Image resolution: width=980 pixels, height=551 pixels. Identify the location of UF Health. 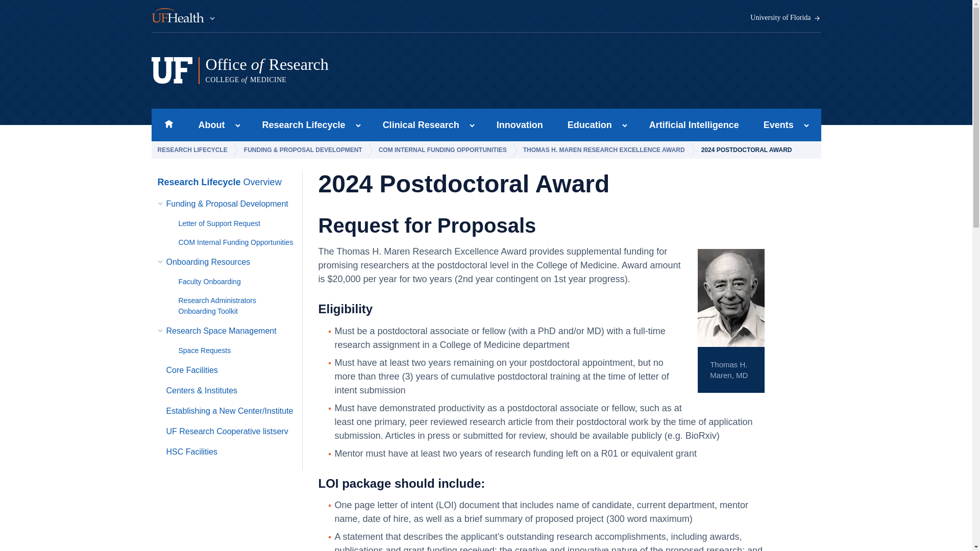
(238, 126).